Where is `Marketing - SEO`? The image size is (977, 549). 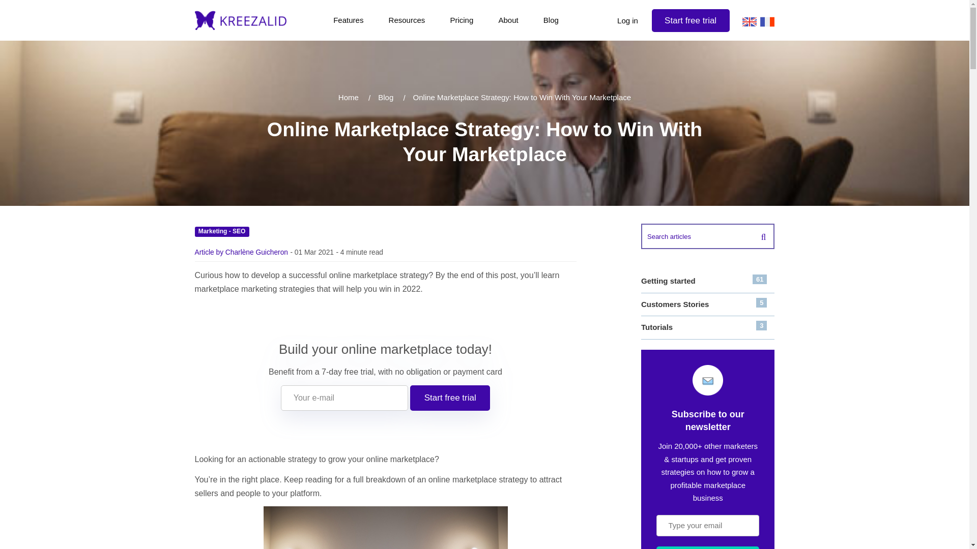
Marketing - SEO is located at coordinates (349, 20).